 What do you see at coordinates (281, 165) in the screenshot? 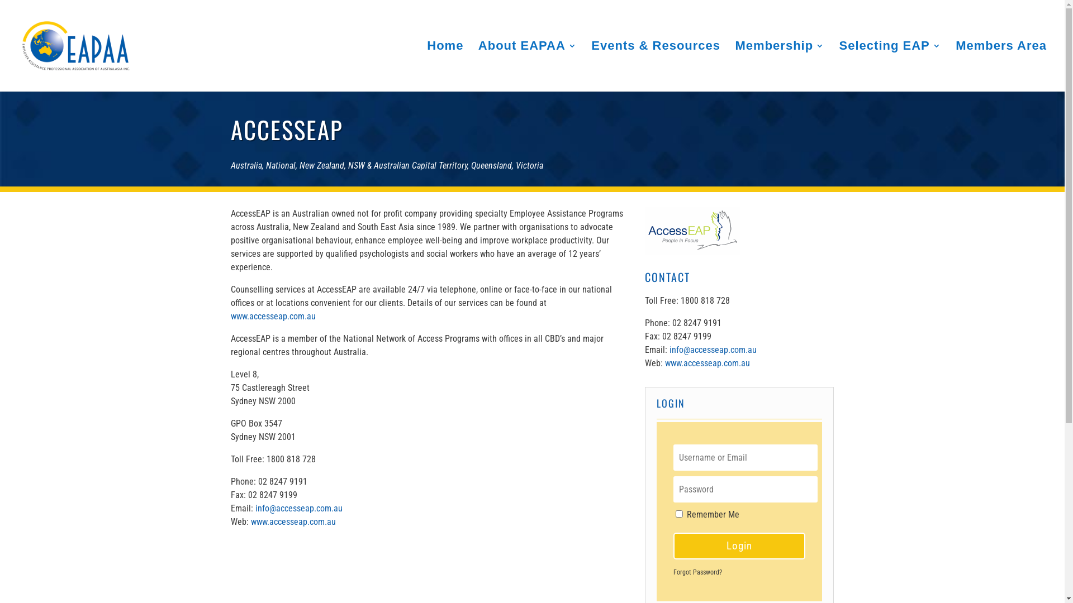
I see `National` at bounding box center [281, 165].